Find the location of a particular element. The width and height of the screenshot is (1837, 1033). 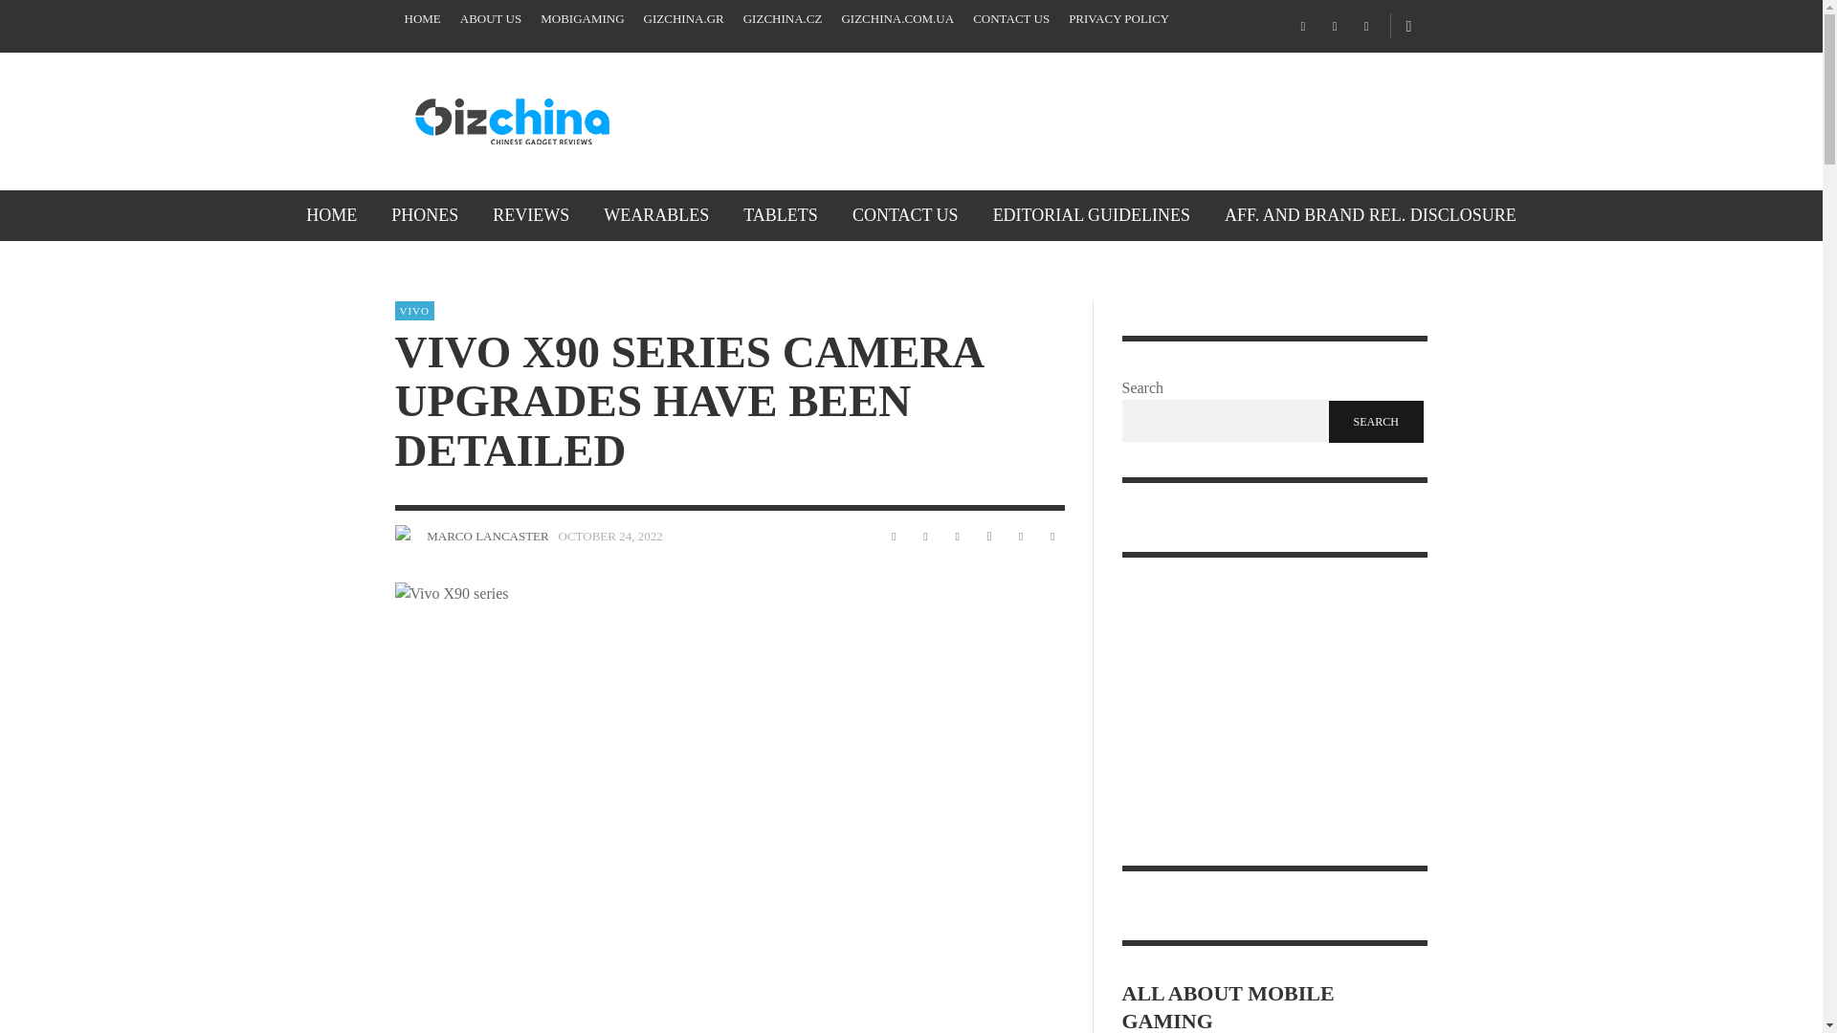

GIZCHINA.GR is located at coordinates (683, 19).